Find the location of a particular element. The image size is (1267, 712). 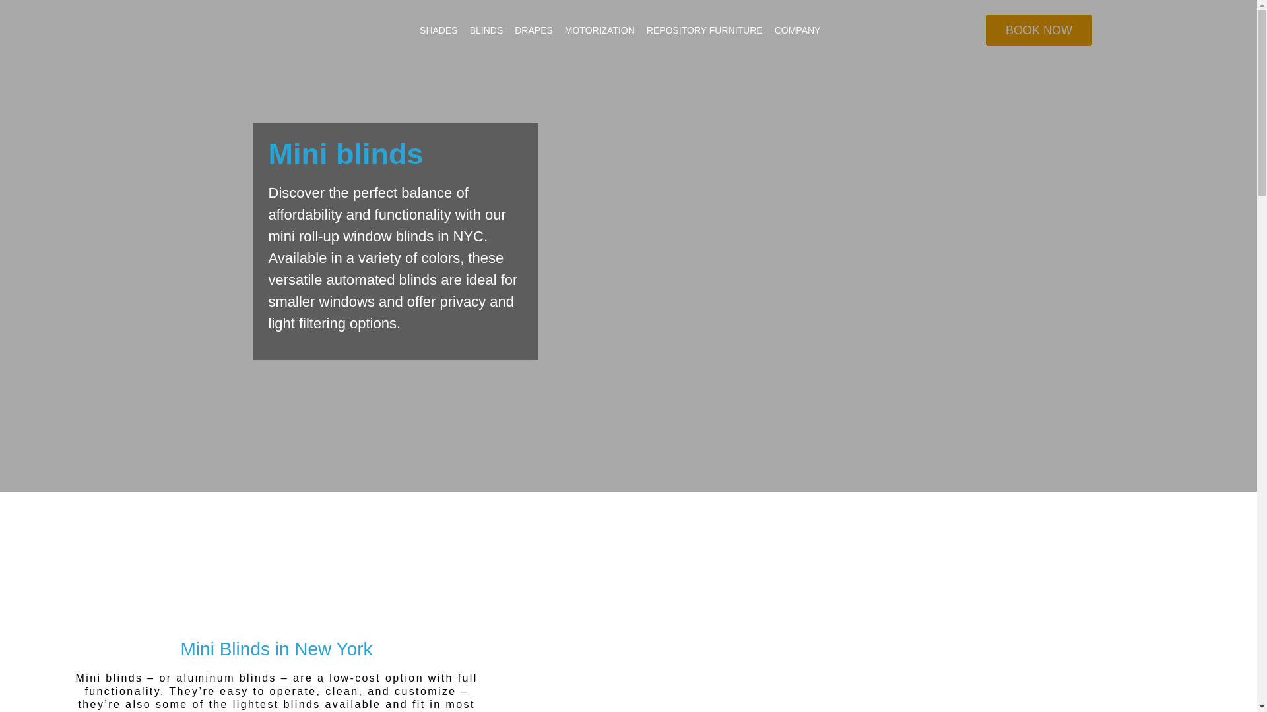

DRAPES is located at coordinates (533, 30).